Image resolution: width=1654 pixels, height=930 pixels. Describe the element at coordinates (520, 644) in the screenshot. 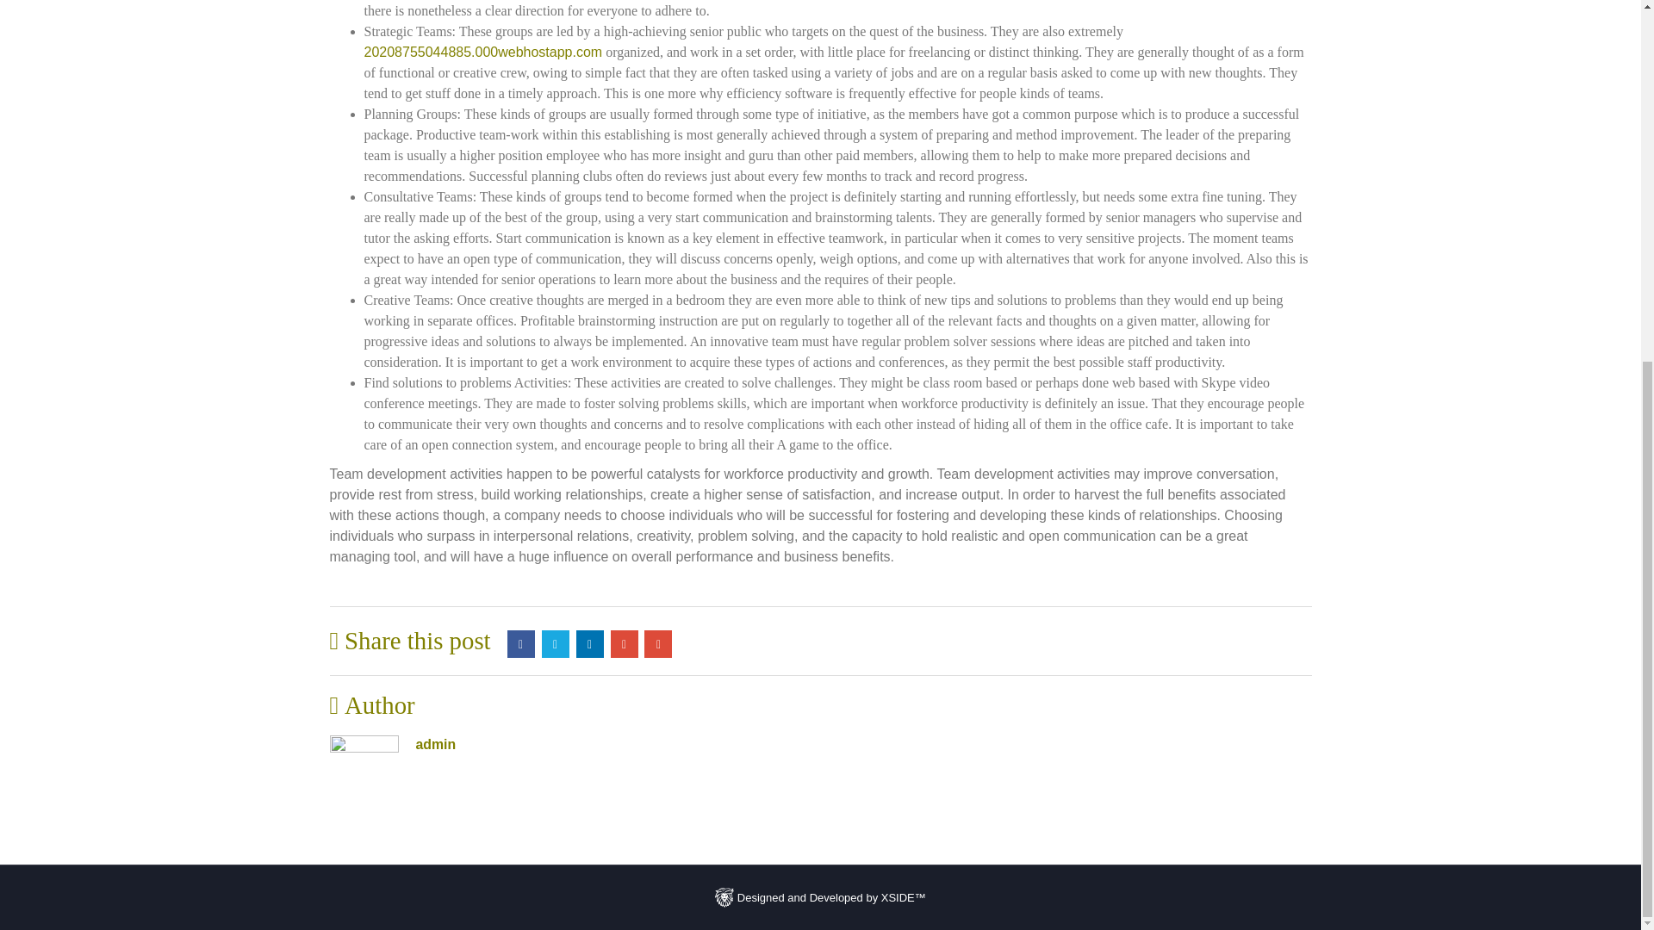

I see `Facebook` at that location.